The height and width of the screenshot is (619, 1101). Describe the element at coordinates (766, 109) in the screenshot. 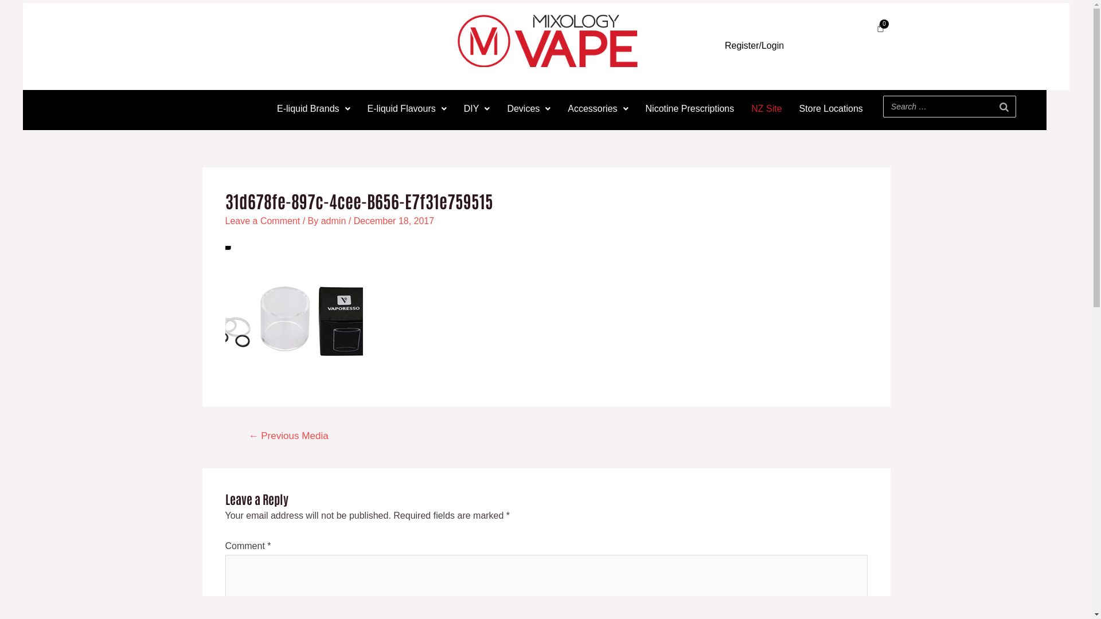

I see `NZ Site` at that location.